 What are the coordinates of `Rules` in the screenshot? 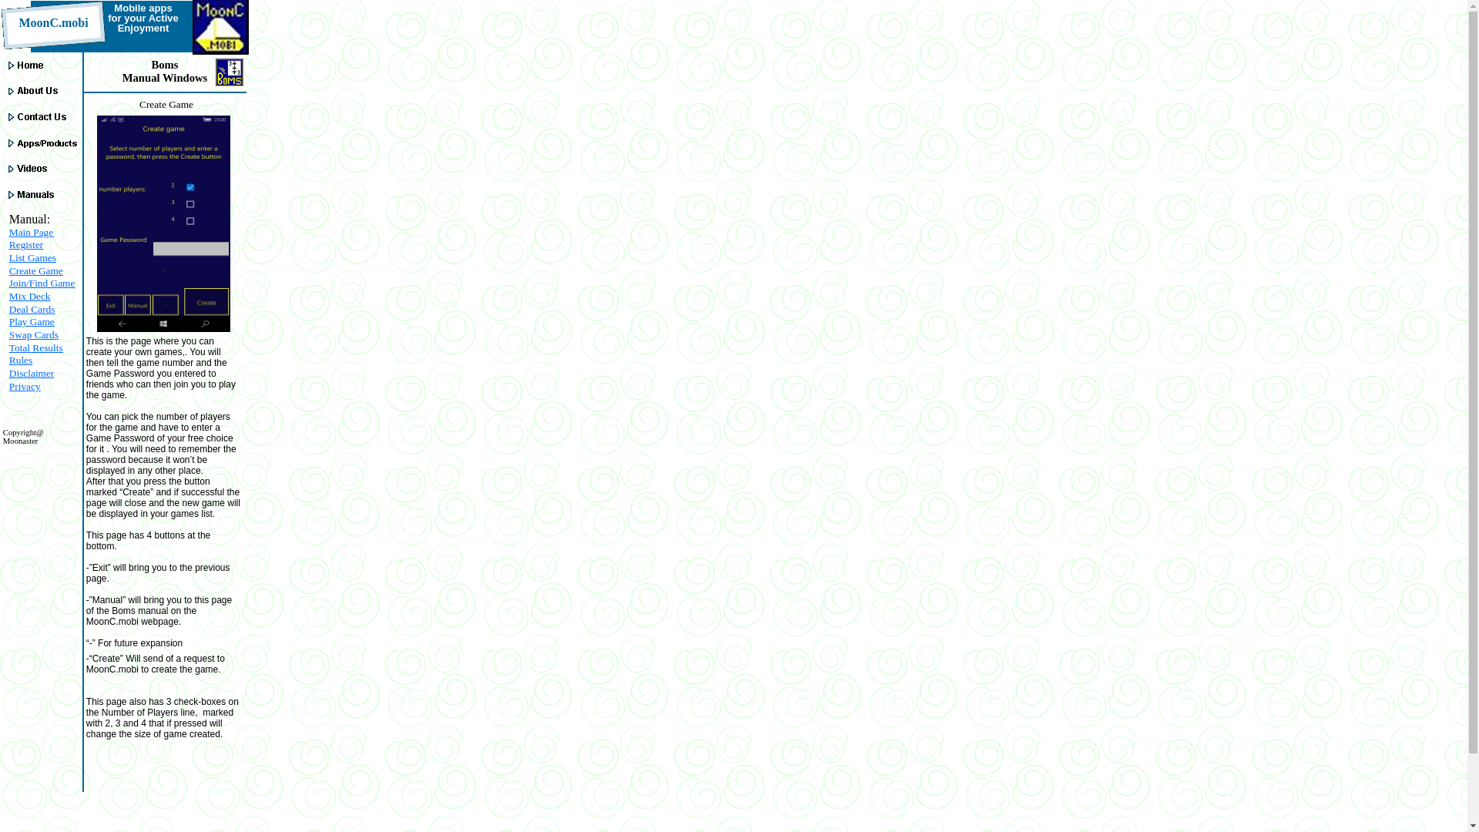 It's located at (20, 361).